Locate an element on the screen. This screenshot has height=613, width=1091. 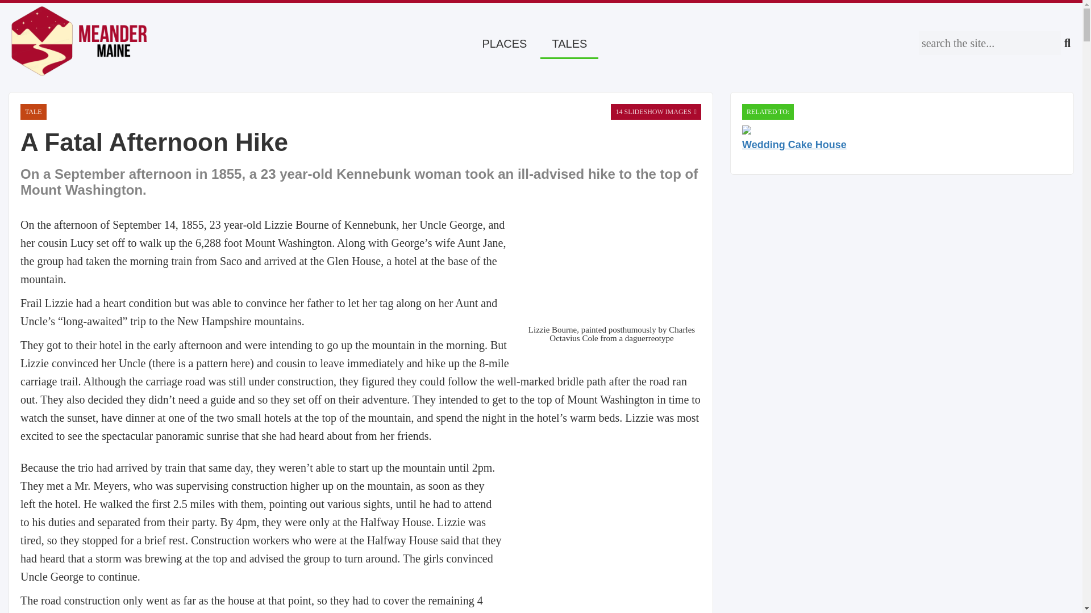
14 SLIDESHOW IMAGES is located at coordinates (656, 112).